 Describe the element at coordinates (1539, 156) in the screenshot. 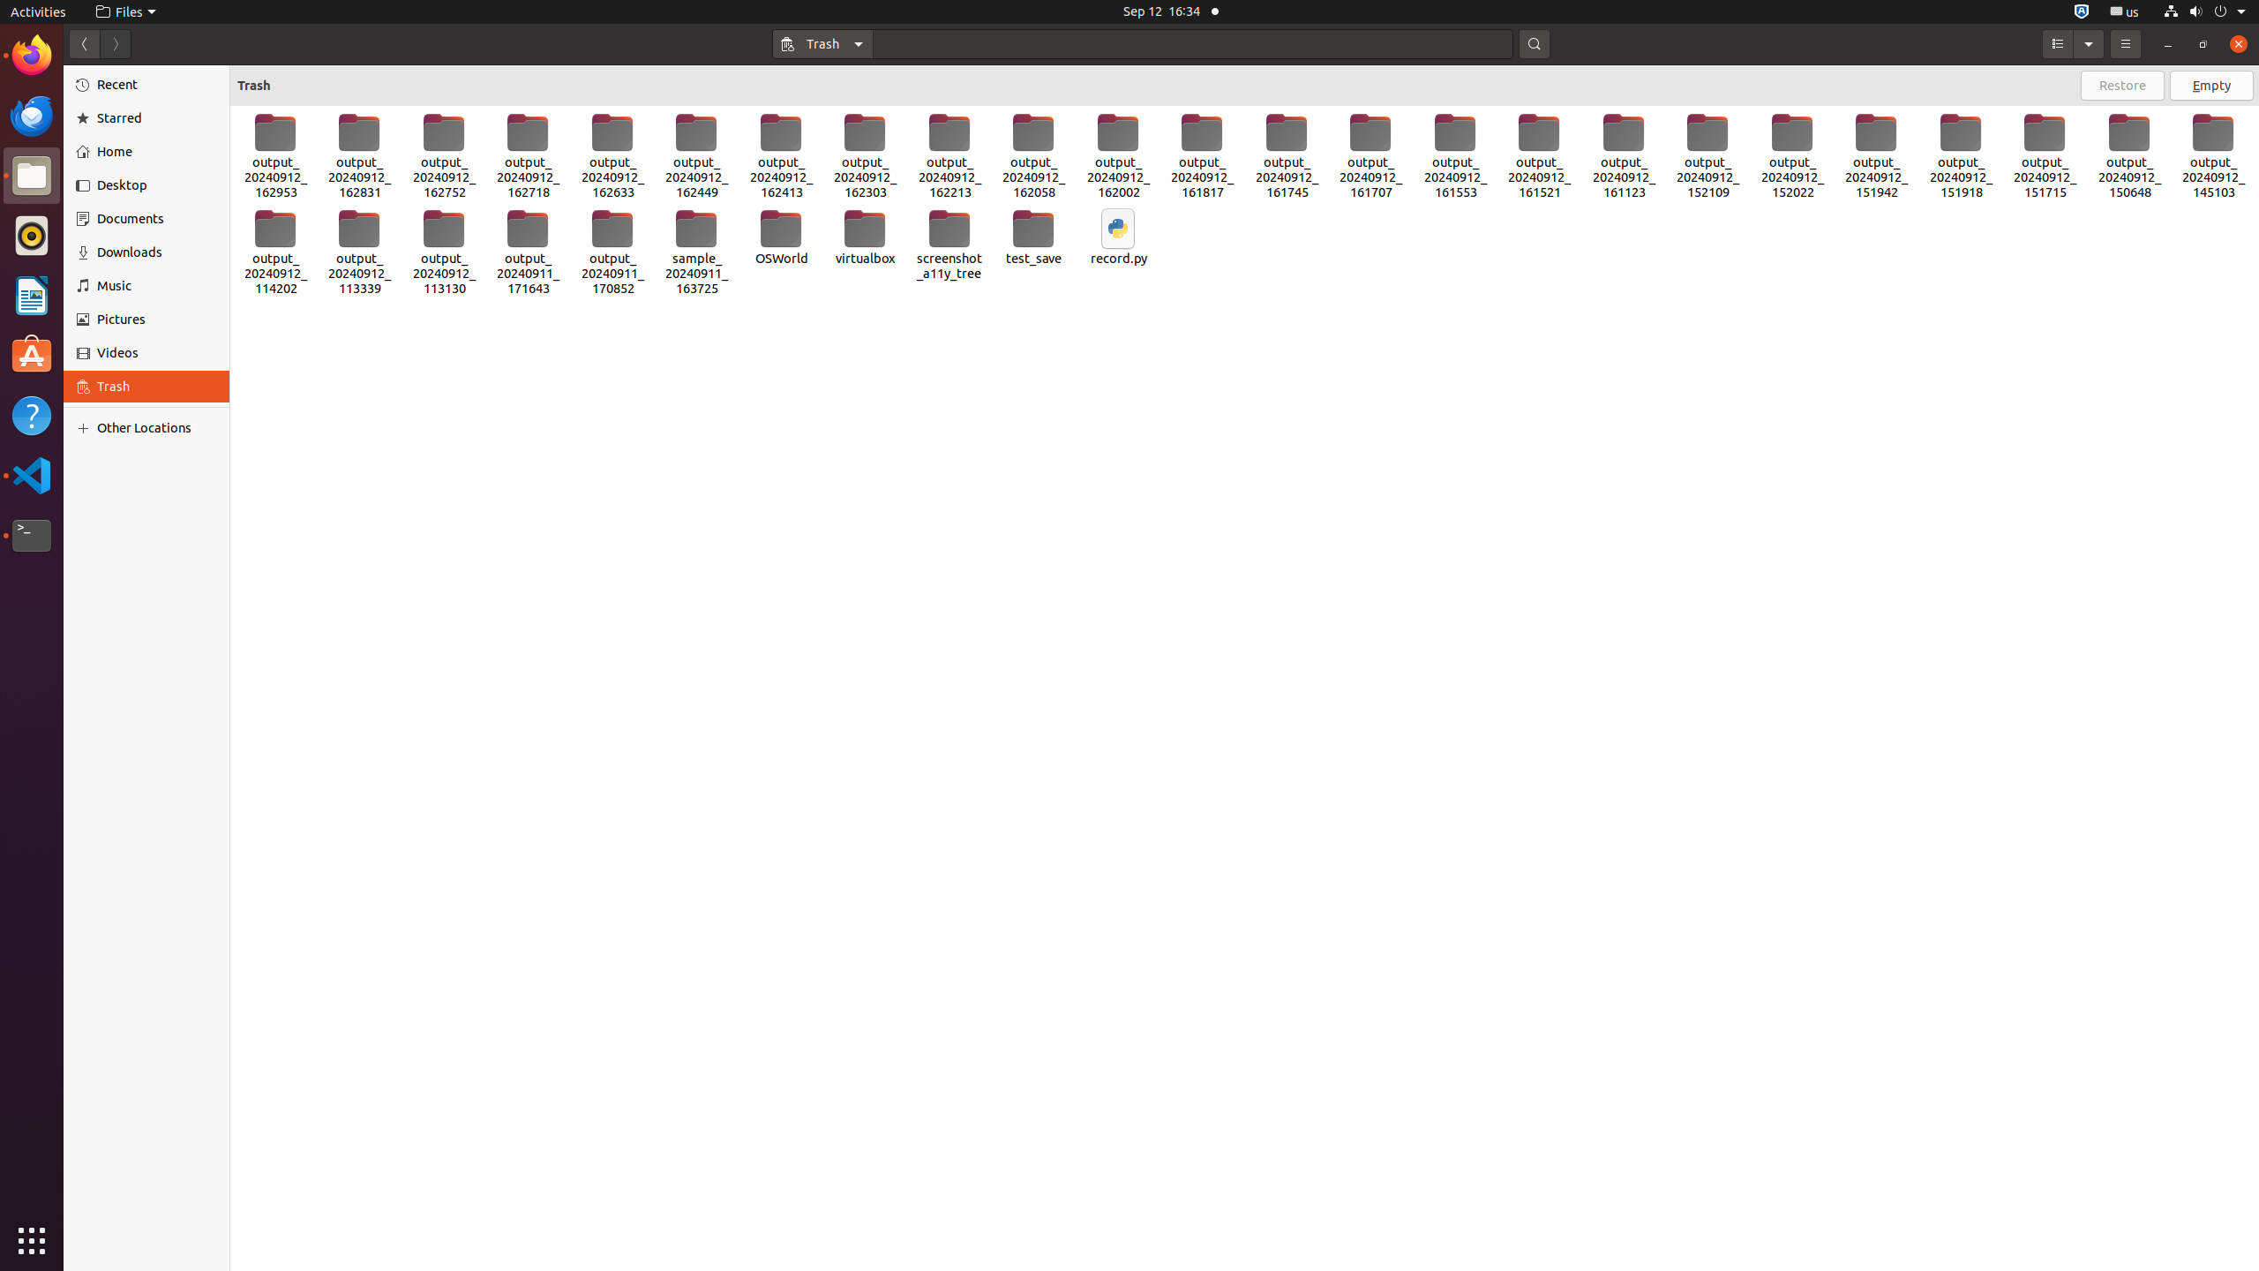

I see `output_20240912_161521` at that location.